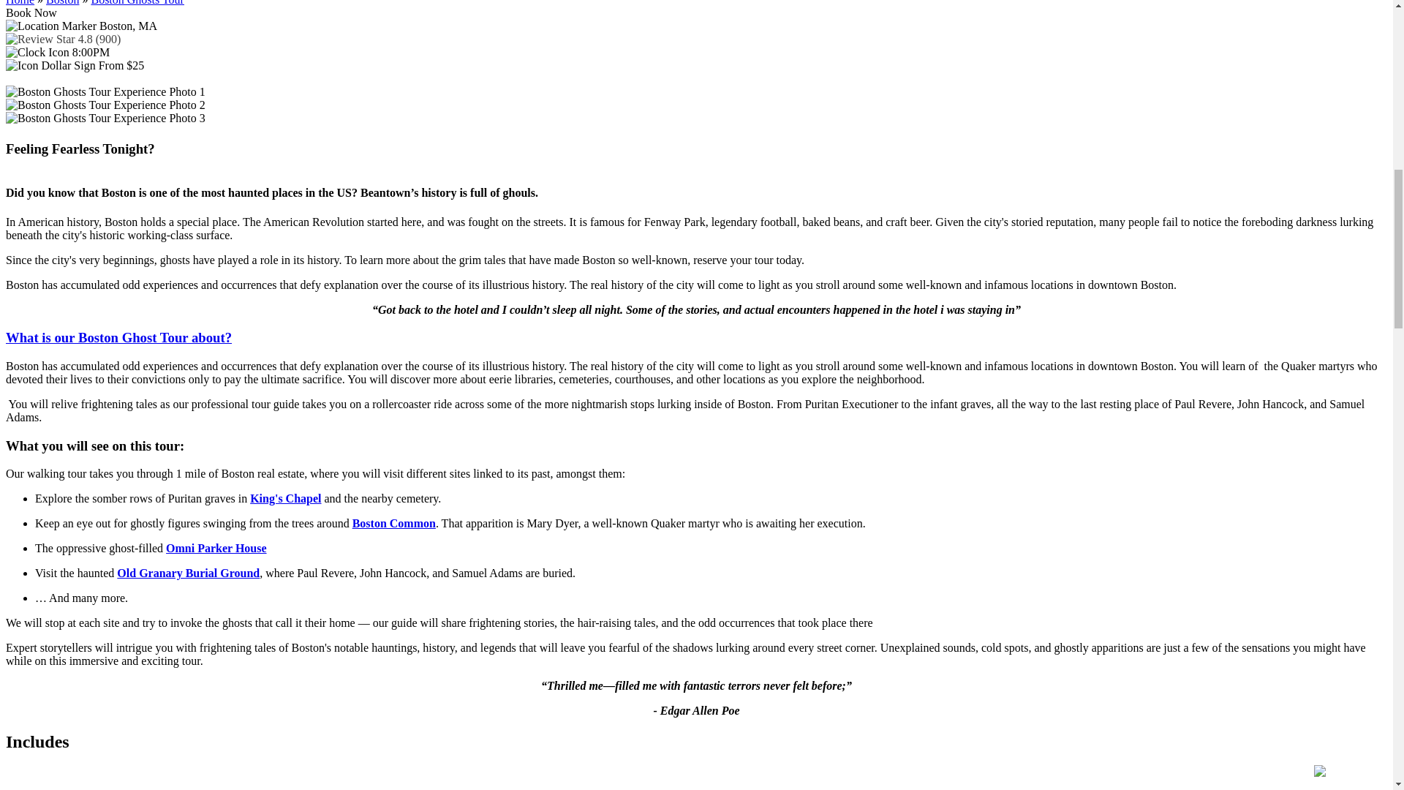 The height and width of the screenshot is (790, 1404). What do you see at coordinates (118, 337) in the screenshot?
I see `What is our Boston Ghost Tour about?` at bounding box center [118, 337].